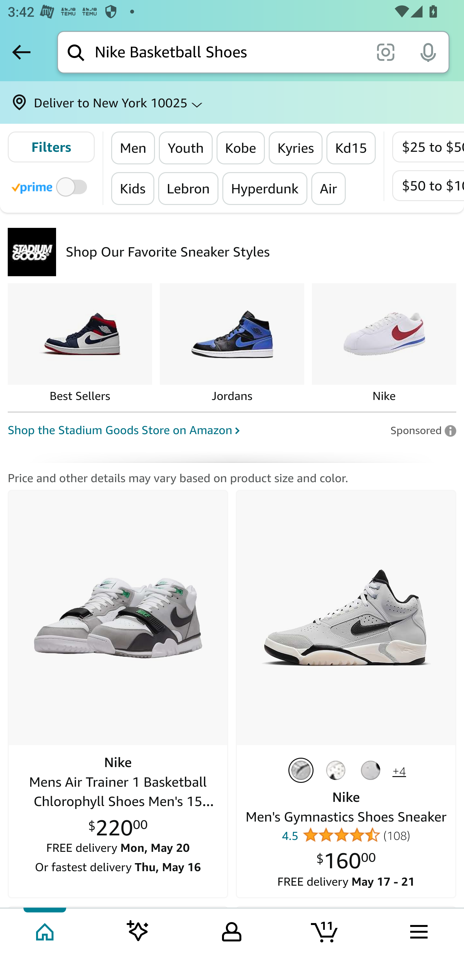 This screenshot has width=464, height=954. What do you see at coordinates (21, 52) in the screenshot?
I see `Back` at bounding box center [21, 52].